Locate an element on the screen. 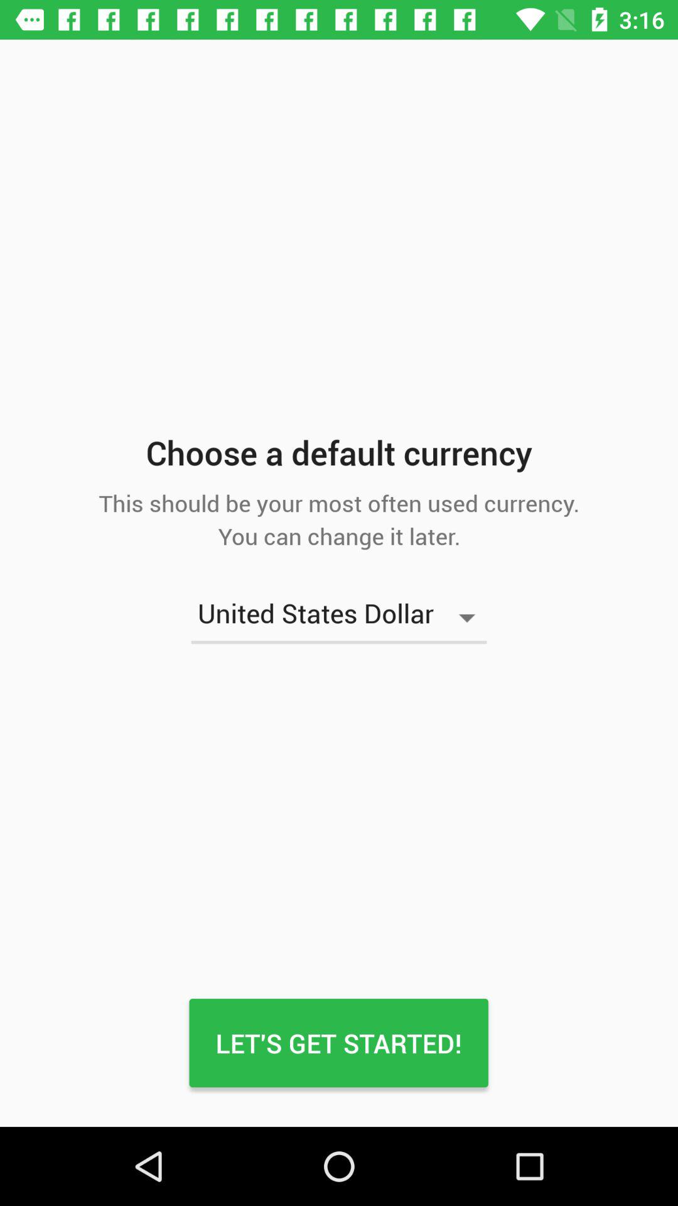 This screenshot has height=1206, width=678. tap item below this should be item is located at coordinates (339, 617).